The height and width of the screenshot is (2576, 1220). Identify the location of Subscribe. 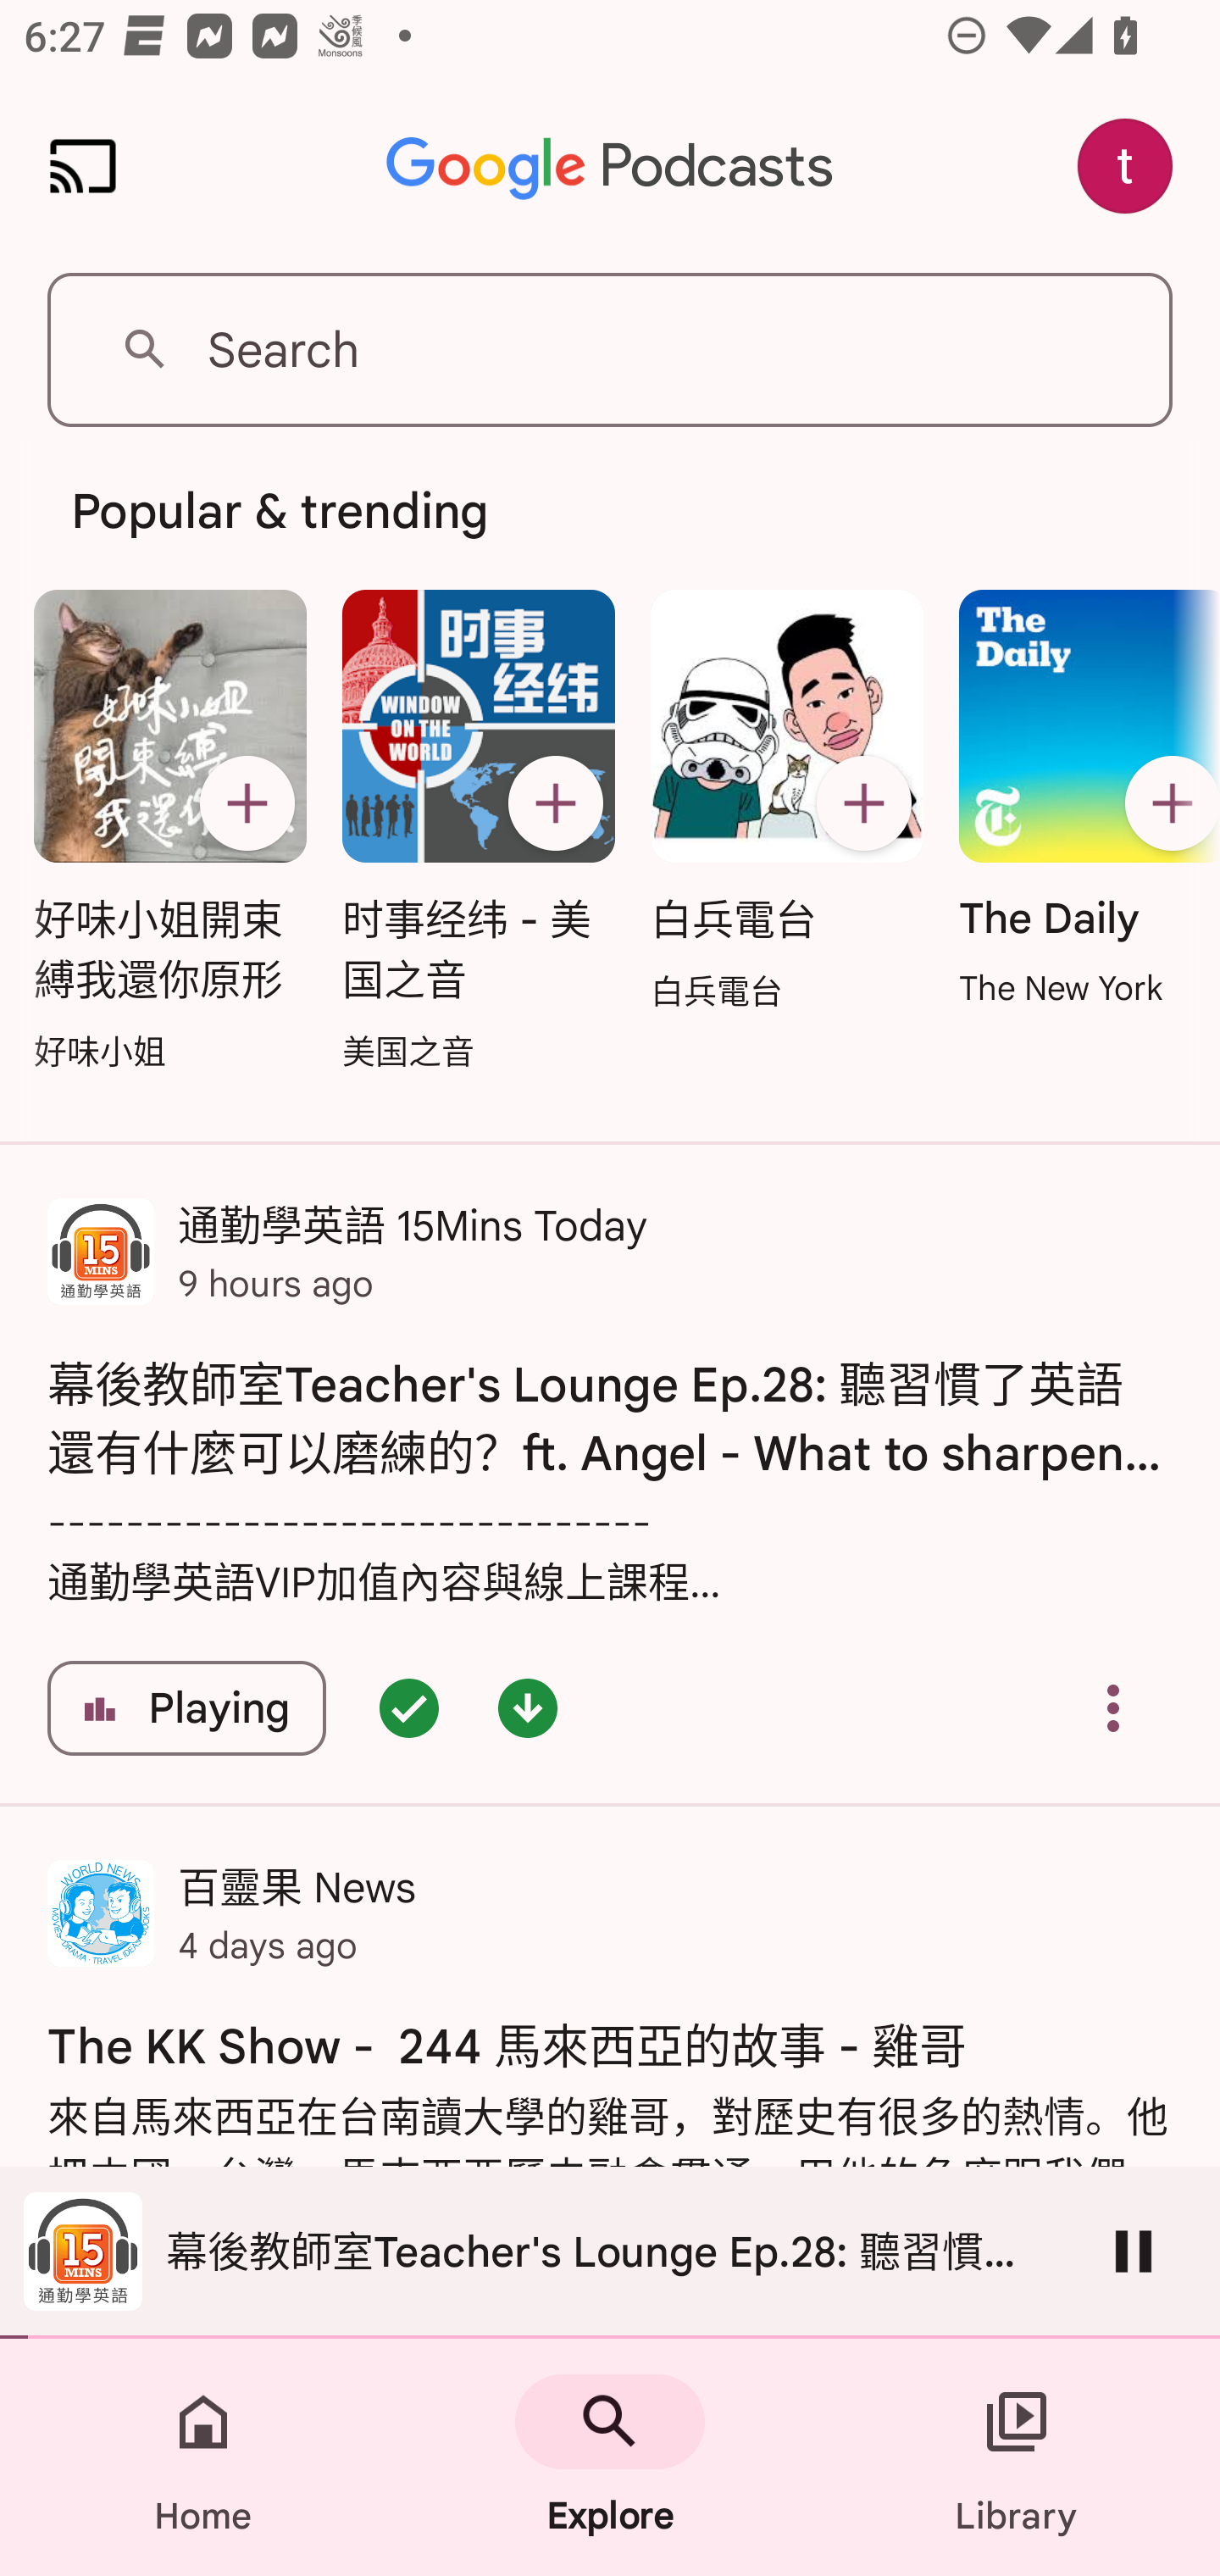
(247, 803).